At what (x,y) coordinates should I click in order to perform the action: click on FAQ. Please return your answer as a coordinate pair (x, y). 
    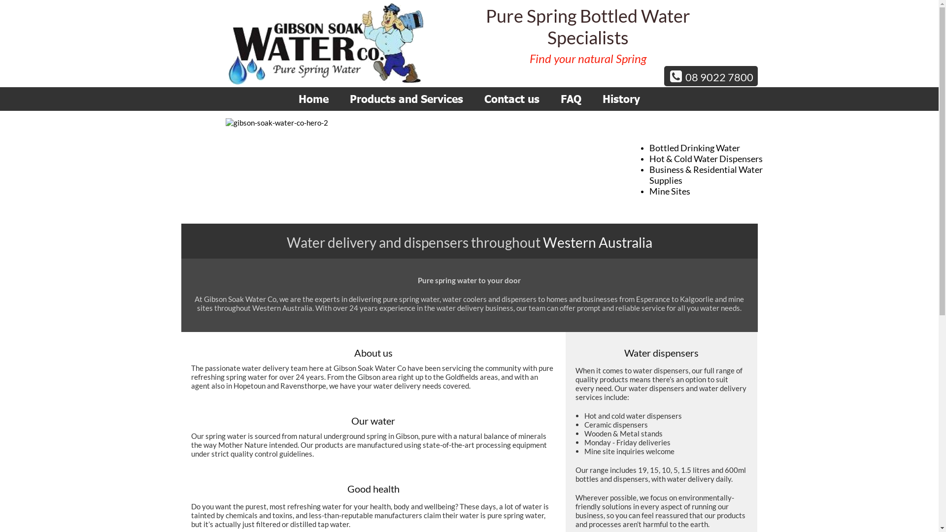
    Looking at the image, I should click on (571, 99).